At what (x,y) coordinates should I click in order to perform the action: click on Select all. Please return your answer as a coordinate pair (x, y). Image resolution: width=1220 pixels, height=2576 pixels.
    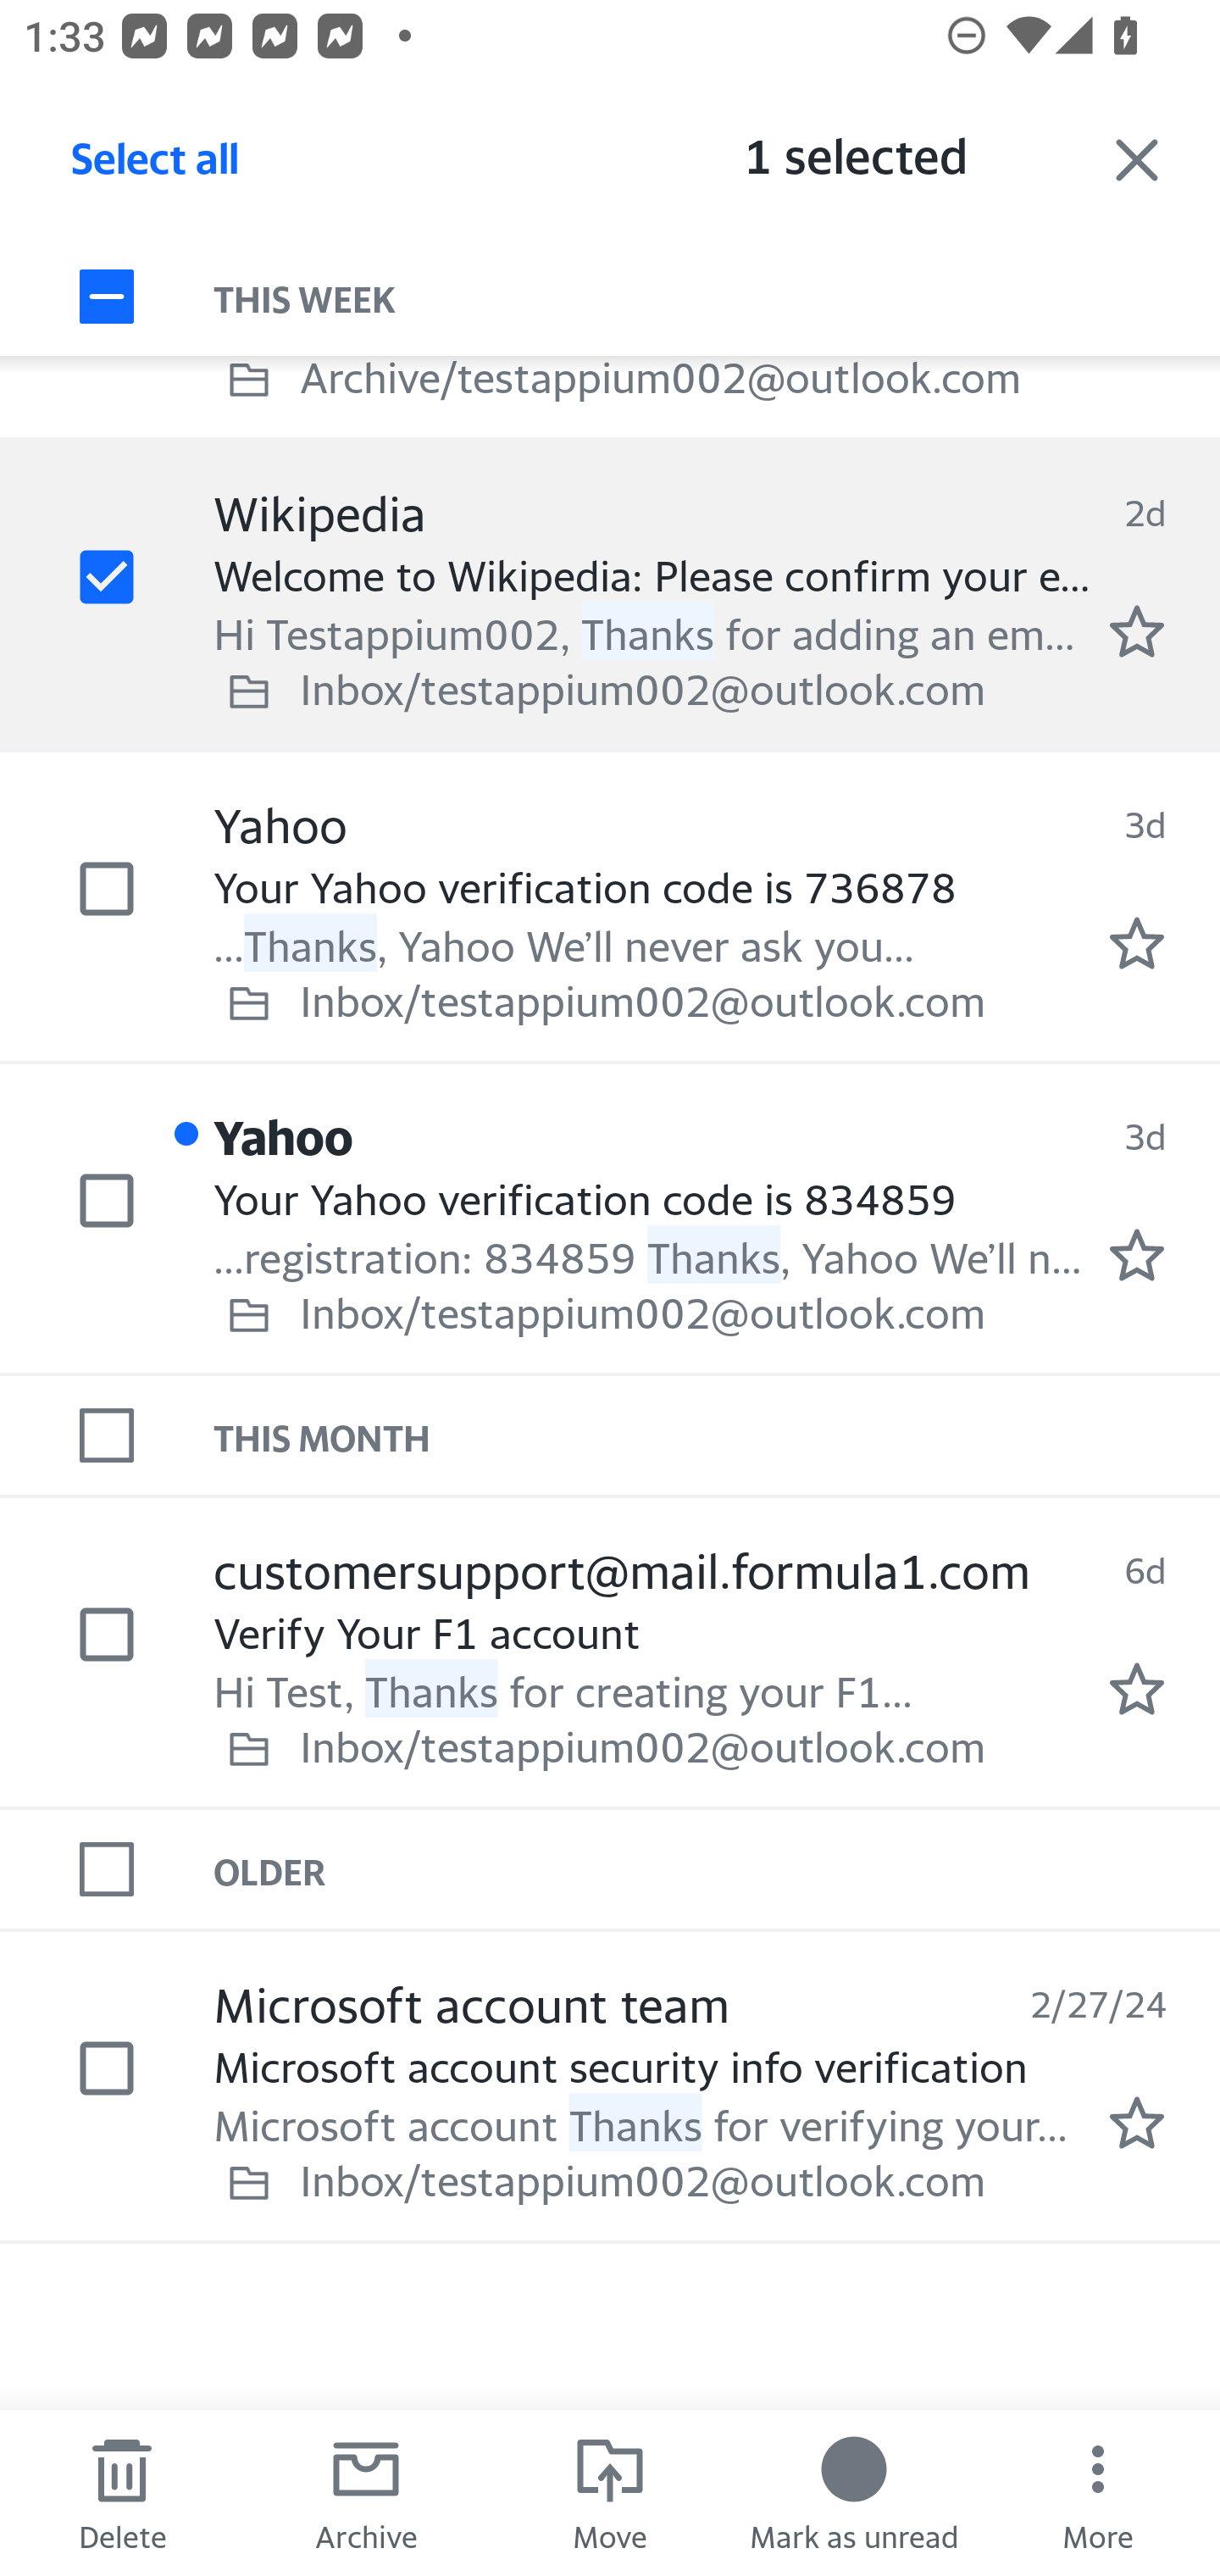
    Looking at the image, I should click on (156, 167).